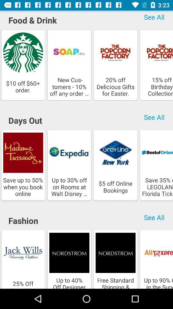 The image size is (173, 309). Describe the element at coordinates (154, 18) in the screenshot. I see `select first see all` at that location.